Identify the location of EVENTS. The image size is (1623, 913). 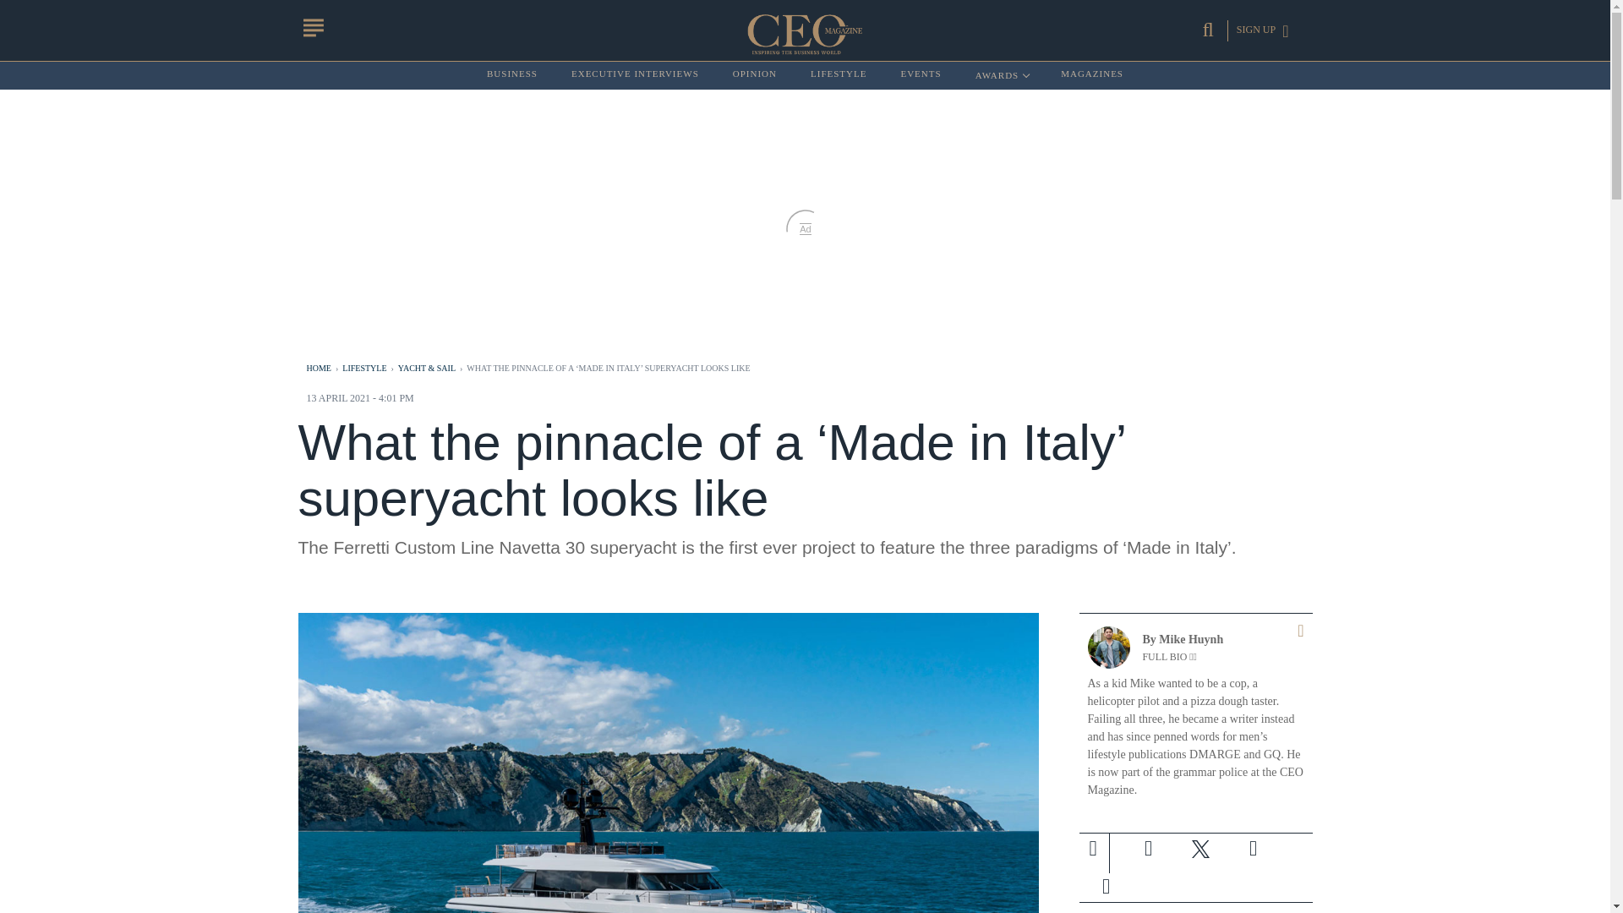
(839, 74).